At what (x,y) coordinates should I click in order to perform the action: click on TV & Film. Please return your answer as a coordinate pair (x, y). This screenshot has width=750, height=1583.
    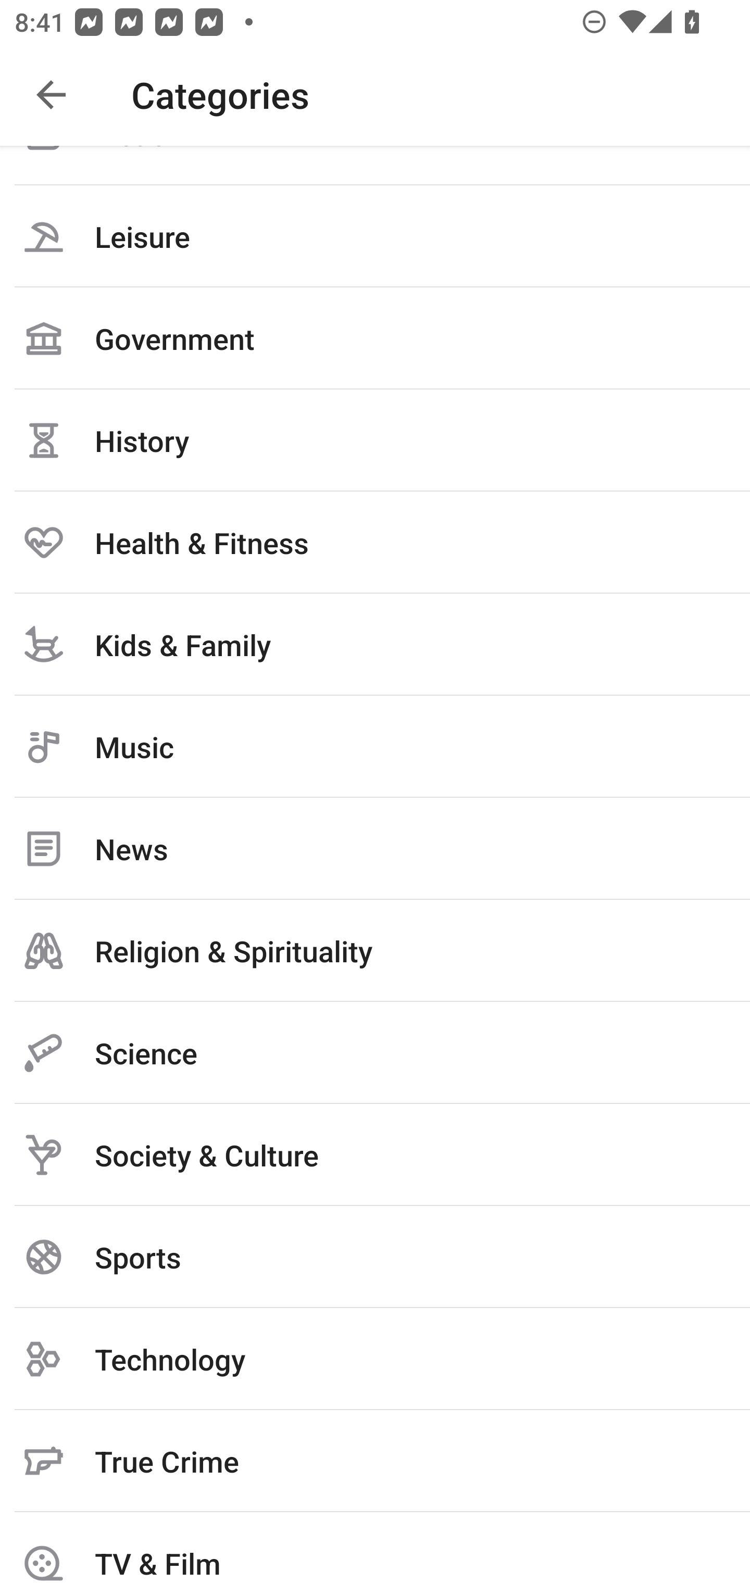
    Looking at the image, I should click on (375, 1548).